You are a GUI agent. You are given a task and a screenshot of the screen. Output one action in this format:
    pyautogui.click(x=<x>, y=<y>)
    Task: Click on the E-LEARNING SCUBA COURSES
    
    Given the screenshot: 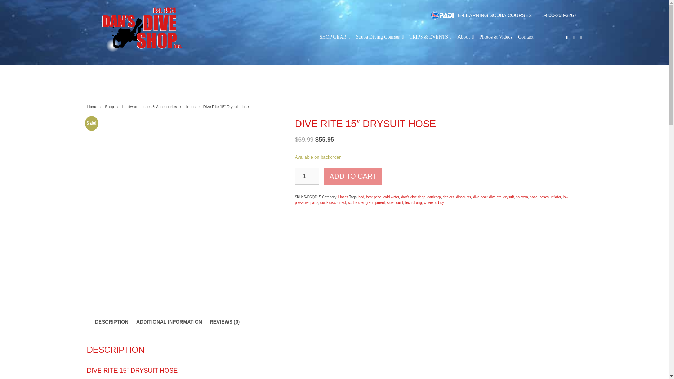 What is the action you would take?
    pyautogui.click(x=495, y=15)
    